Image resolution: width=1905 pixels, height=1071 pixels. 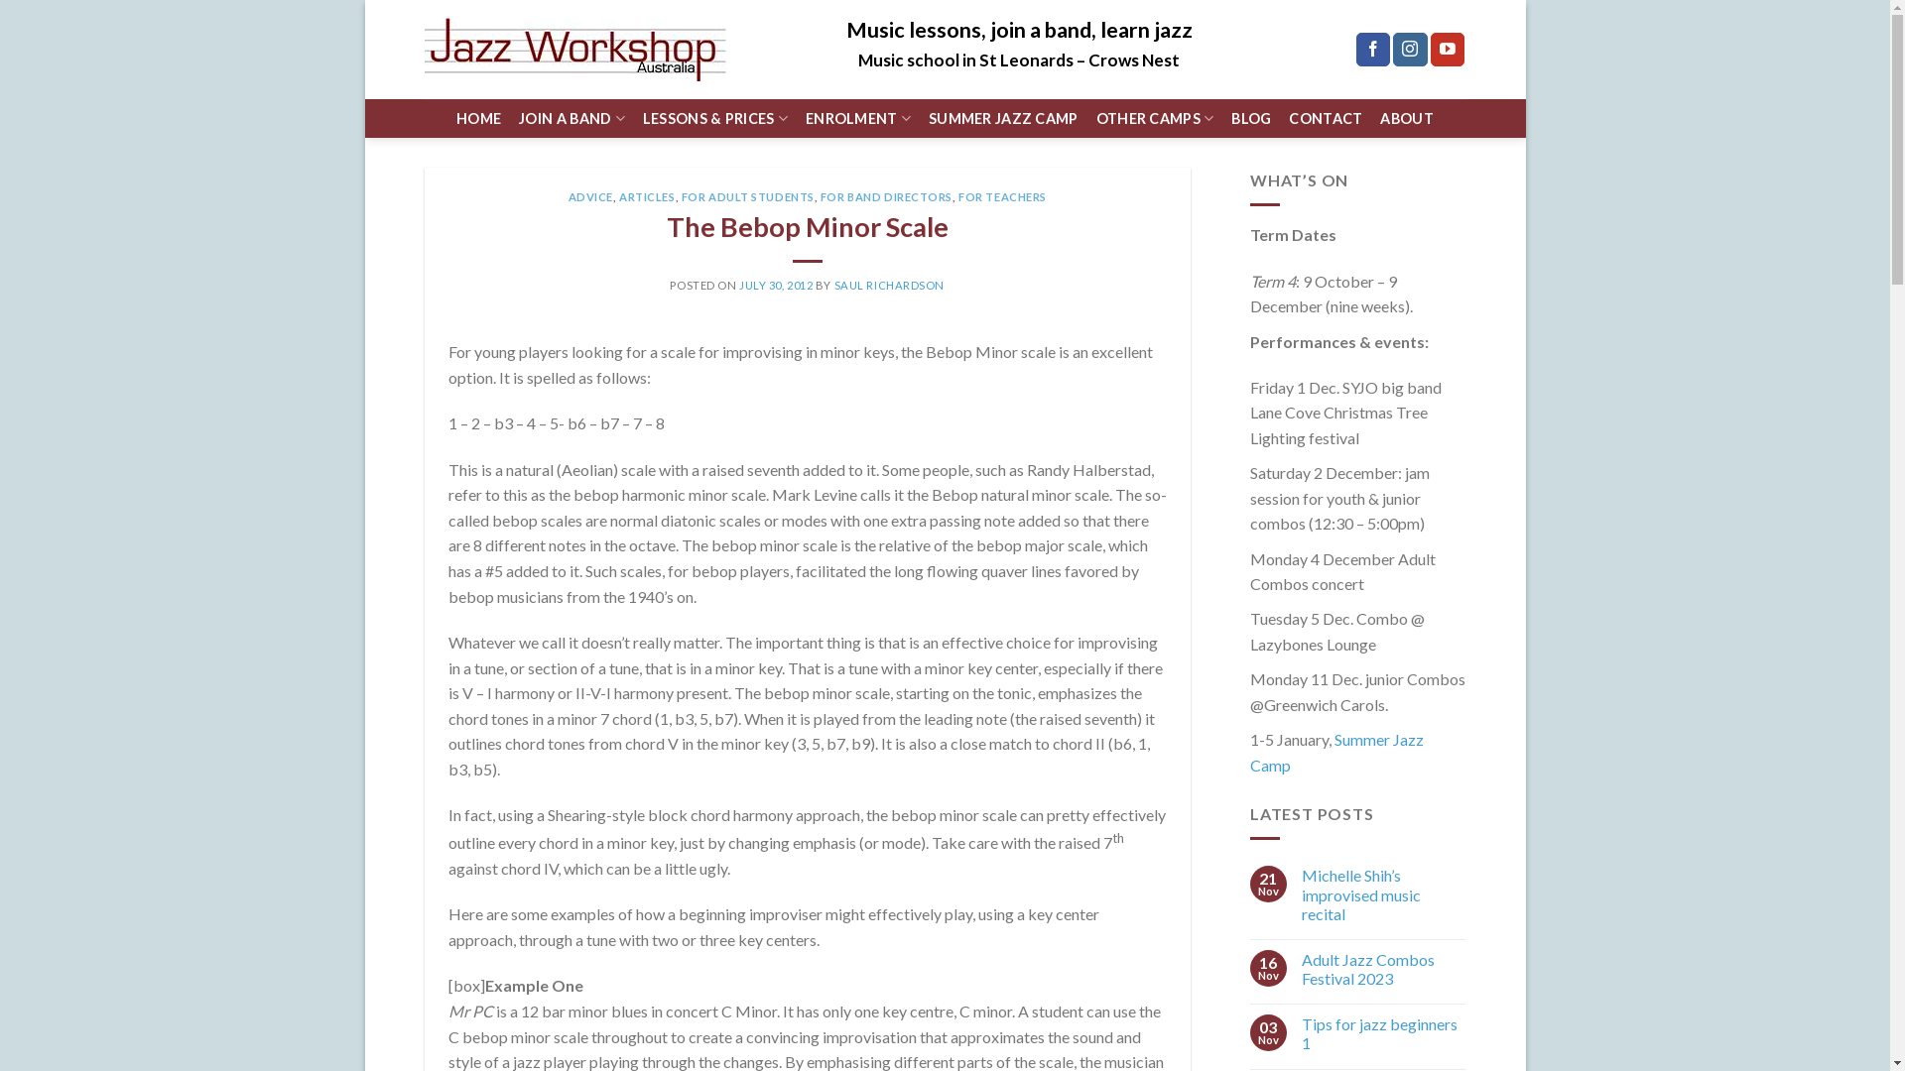 I want to click on Follow on YouTube, so click(x=1448, y=50).